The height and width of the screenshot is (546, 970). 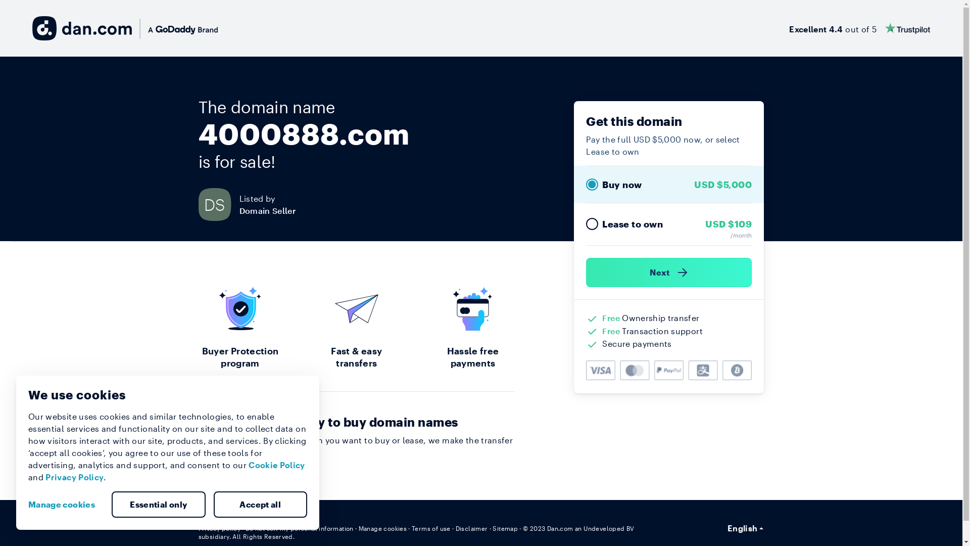 I want to click on Next
), so click(x=669, y=272).